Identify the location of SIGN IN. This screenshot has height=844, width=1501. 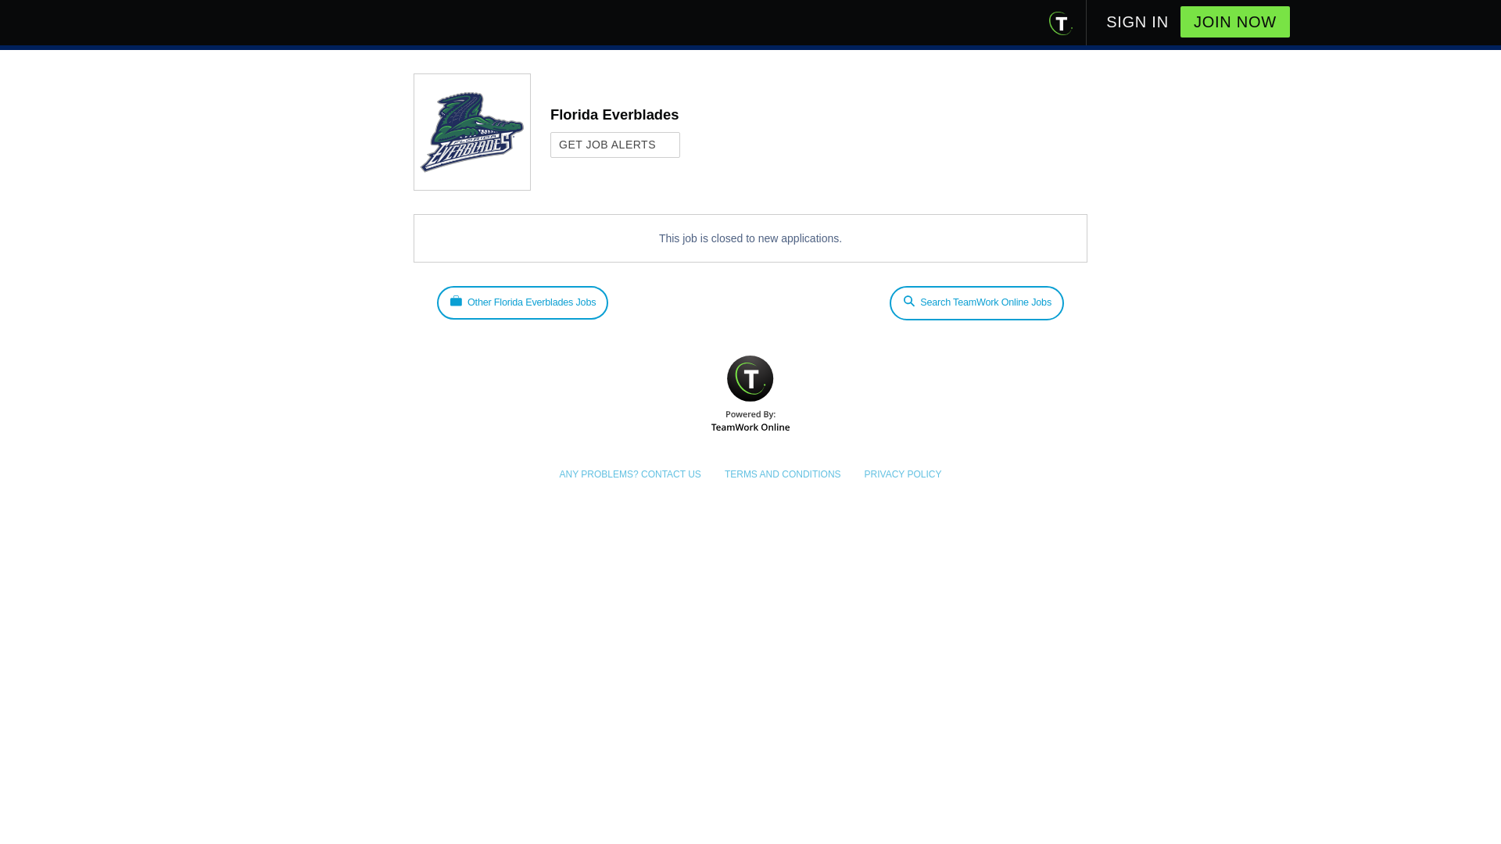
(1137, 16).